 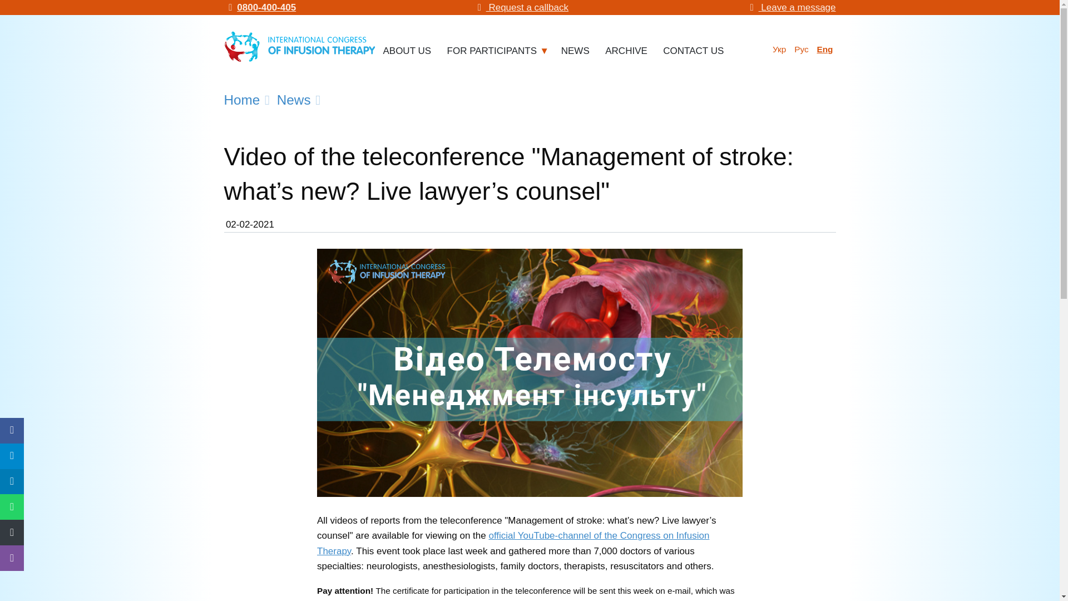 I want to click on Request a callback, so click(x=521, y=7).